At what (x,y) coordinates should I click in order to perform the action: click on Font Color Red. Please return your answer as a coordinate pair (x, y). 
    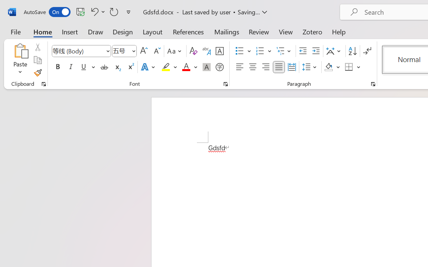
    Looking at the image, I should click on (186, 67).